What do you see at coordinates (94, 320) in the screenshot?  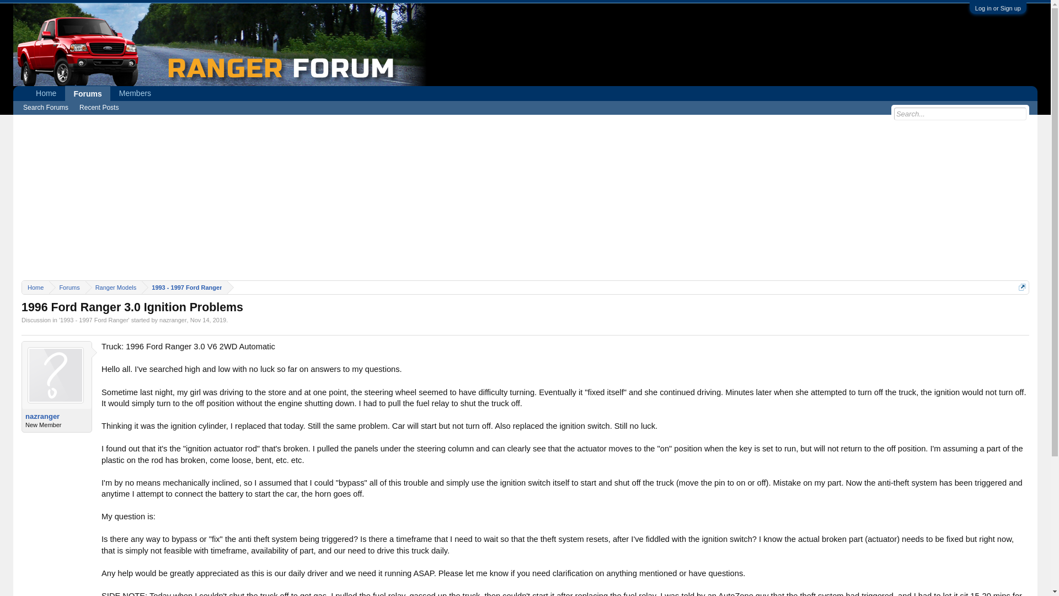 I see `1993 - 1997 Ford Ranger` at bounding box center [94, 320].